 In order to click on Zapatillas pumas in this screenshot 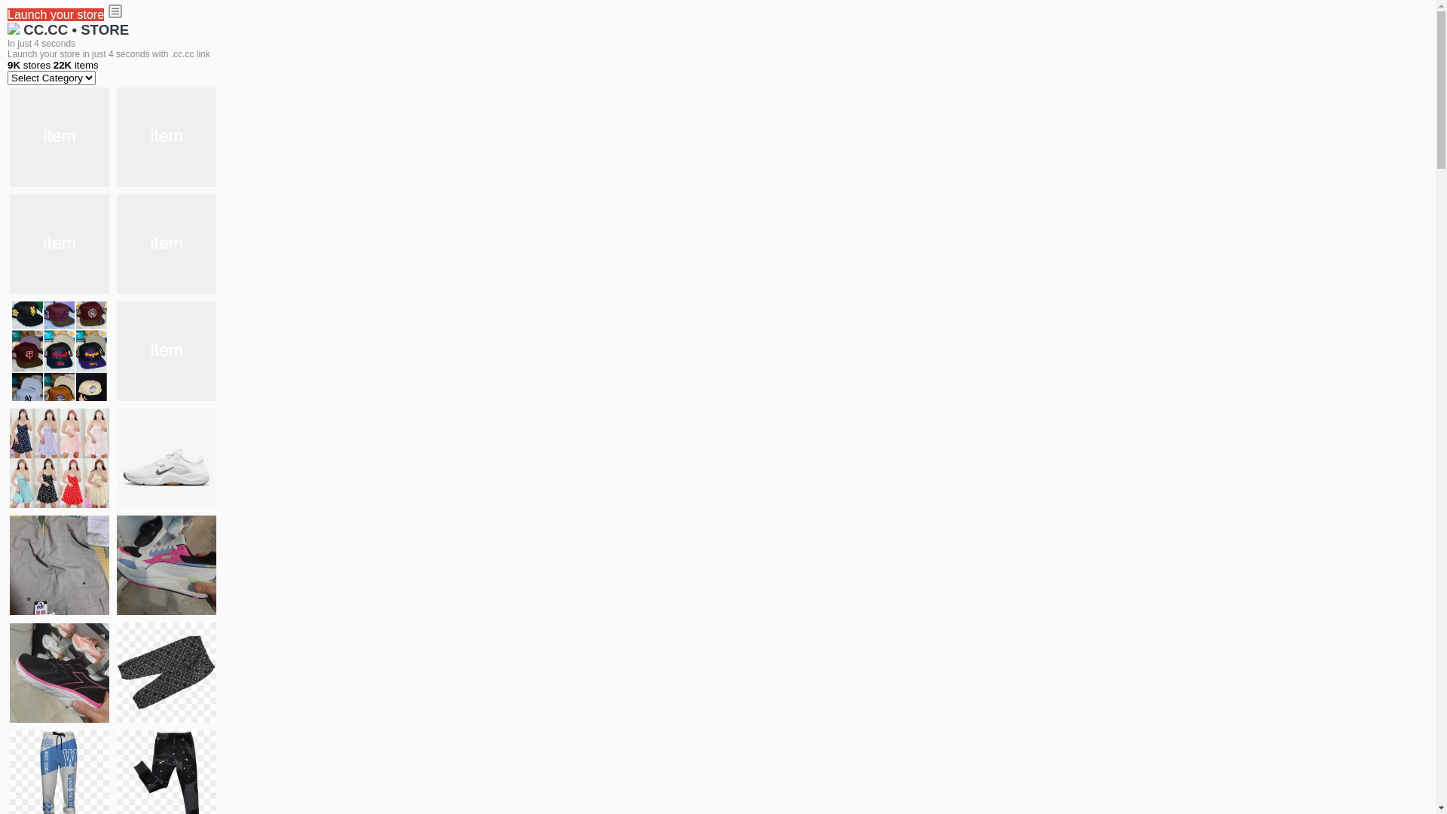, I will do `click(167, 565)`.